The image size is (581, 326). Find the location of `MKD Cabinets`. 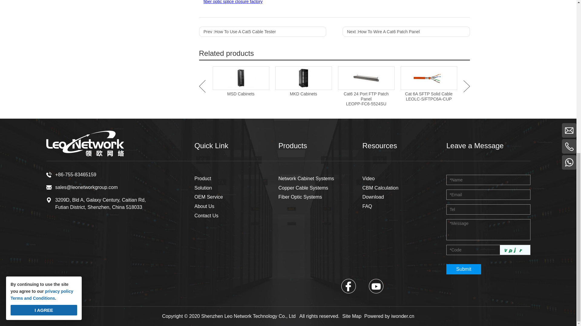

MKD Cabinets is located at coordinates (303, 78).